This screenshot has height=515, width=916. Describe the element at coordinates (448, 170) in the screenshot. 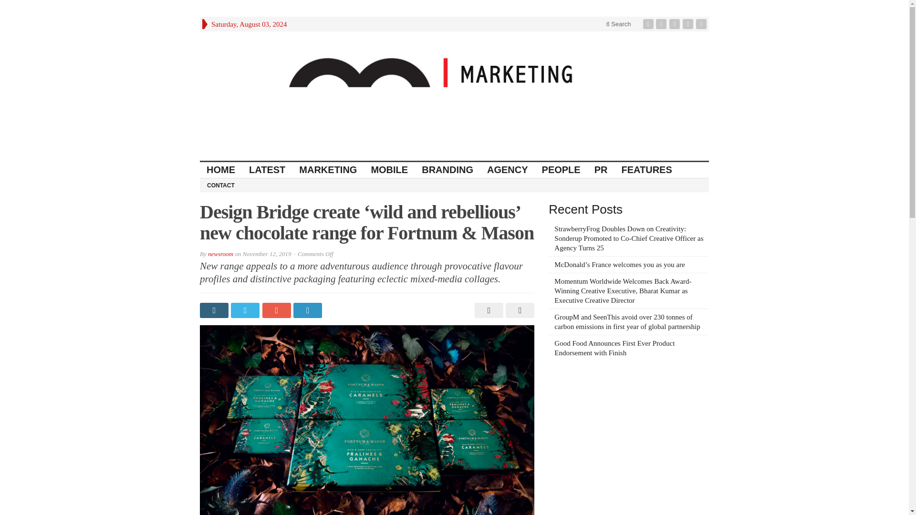

I see `BRANDING` at that location.